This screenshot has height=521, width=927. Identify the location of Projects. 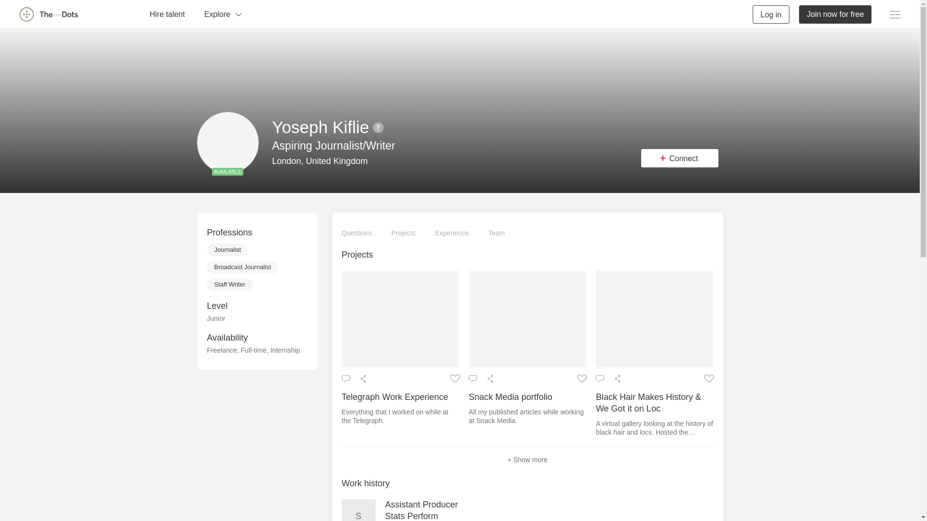
(404, 233).